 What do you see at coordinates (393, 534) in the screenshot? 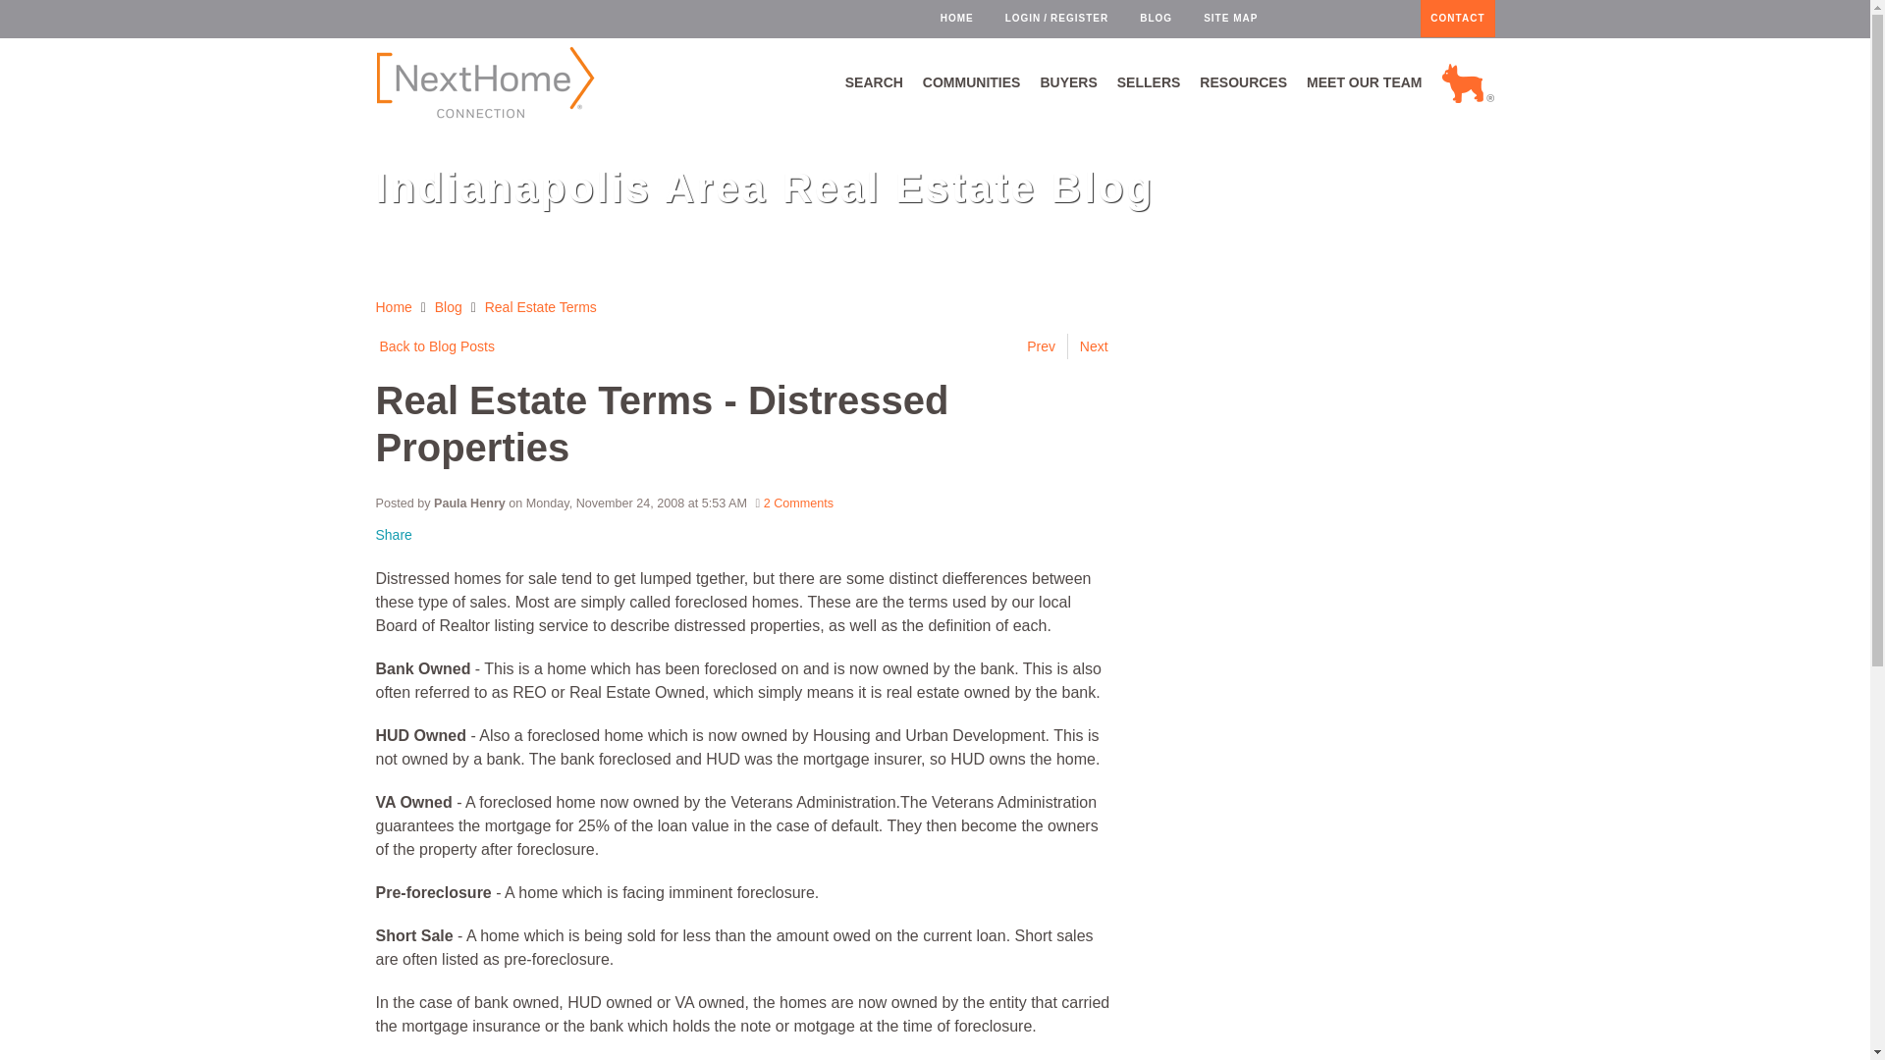
I see `Share` at bounding box center [393, 534].